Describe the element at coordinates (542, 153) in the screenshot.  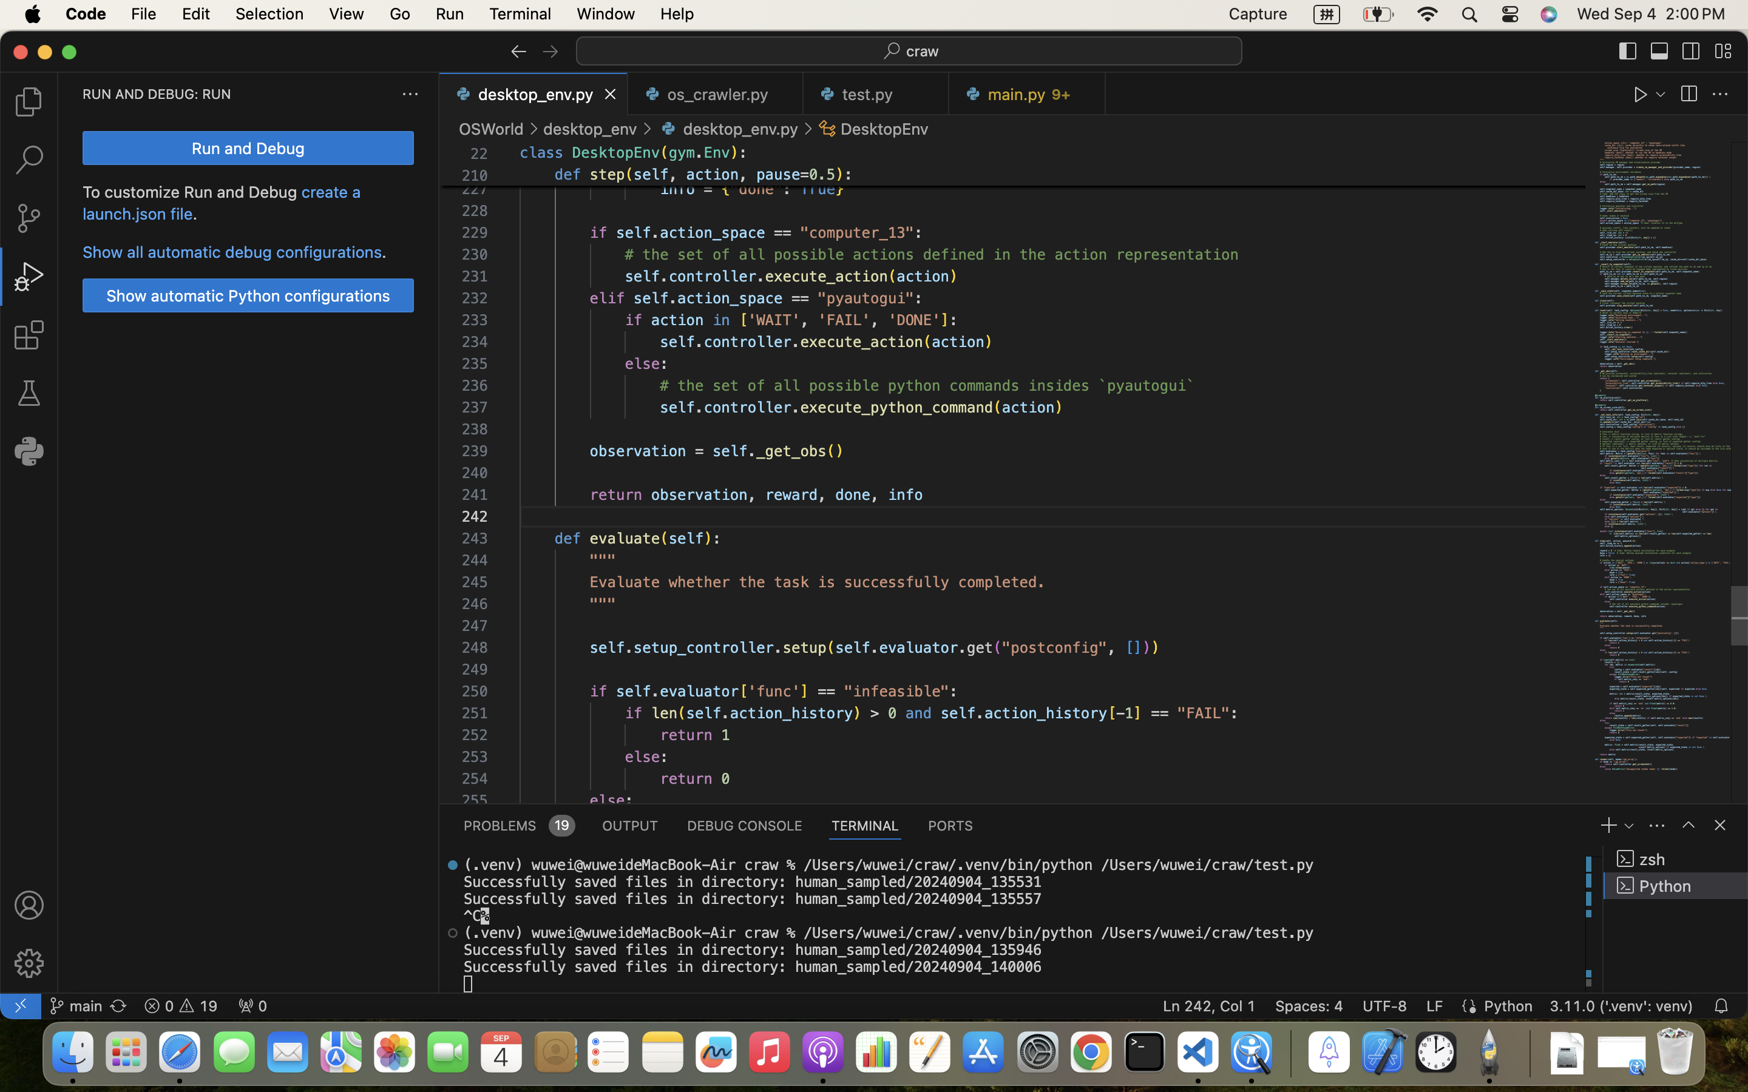
I see `class` at that location.